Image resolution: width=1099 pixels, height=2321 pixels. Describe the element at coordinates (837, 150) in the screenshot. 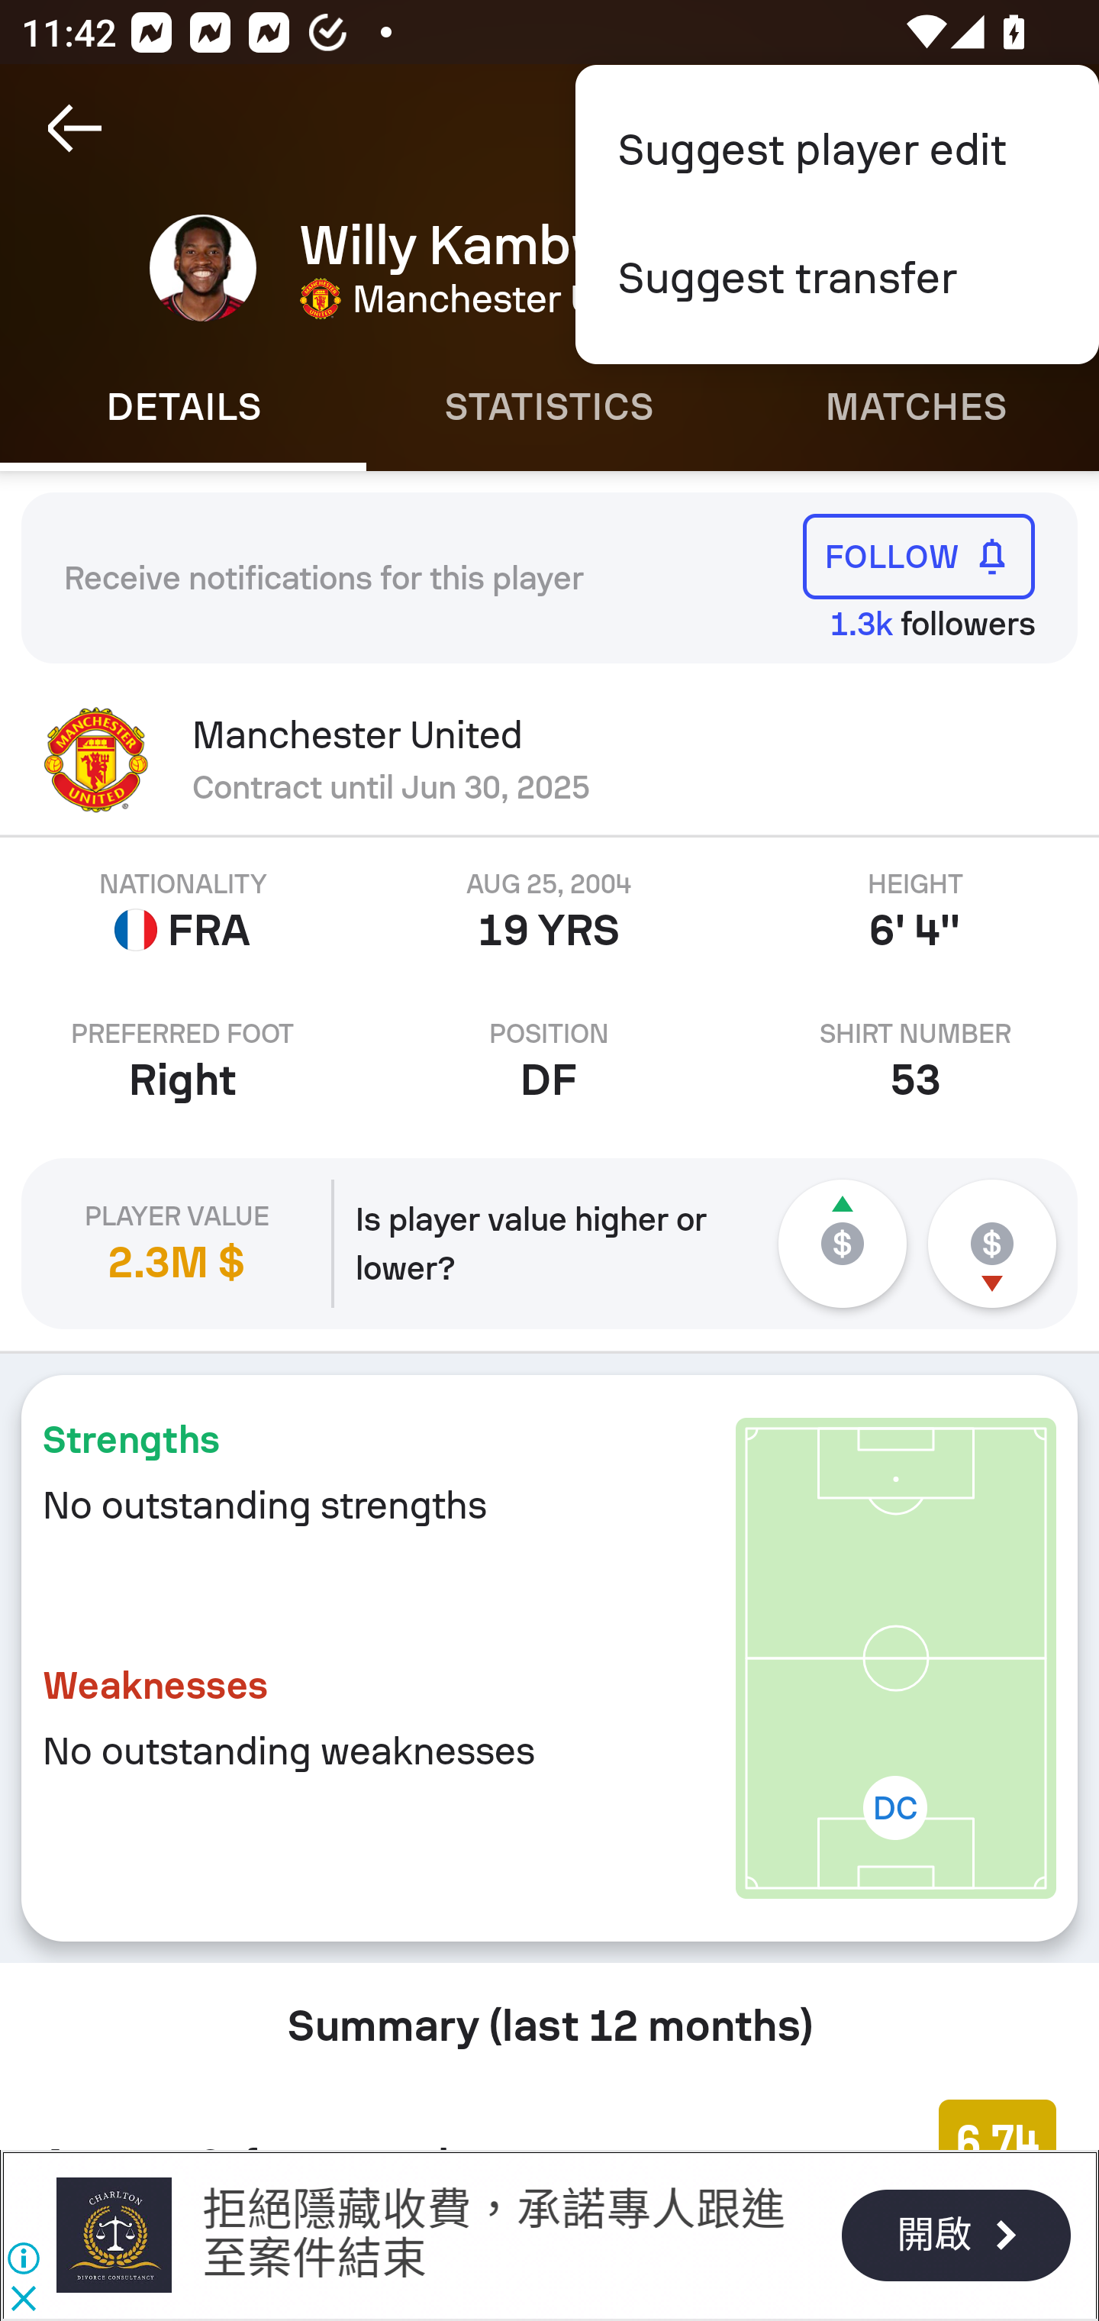

I see `Suggest player edit` at that location.